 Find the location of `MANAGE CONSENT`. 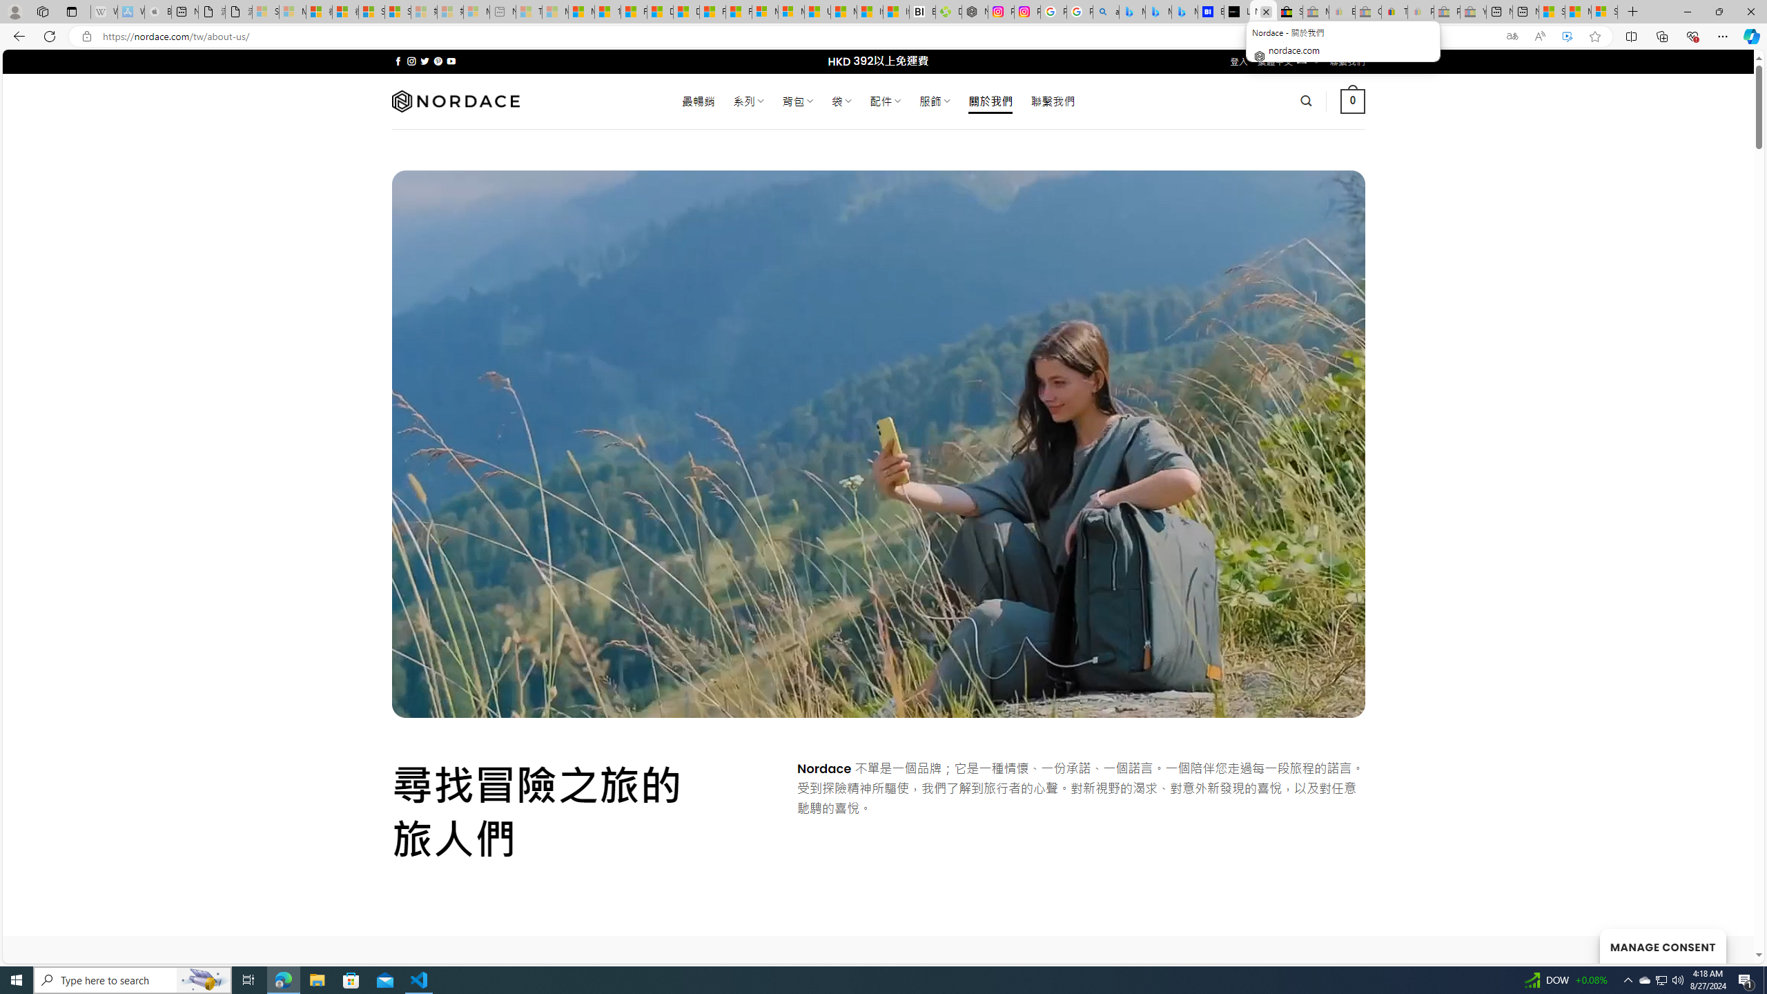

MANAGE CONSENT is located at coordinates (1662, 946).